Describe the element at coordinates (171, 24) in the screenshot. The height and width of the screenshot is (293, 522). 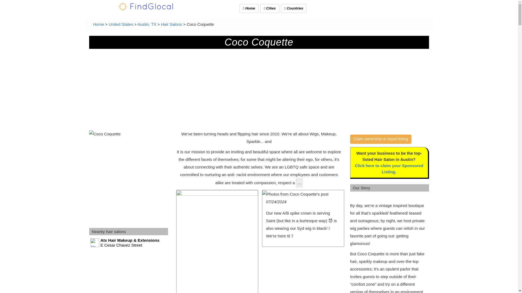
I see `Hair Salons` at that location.